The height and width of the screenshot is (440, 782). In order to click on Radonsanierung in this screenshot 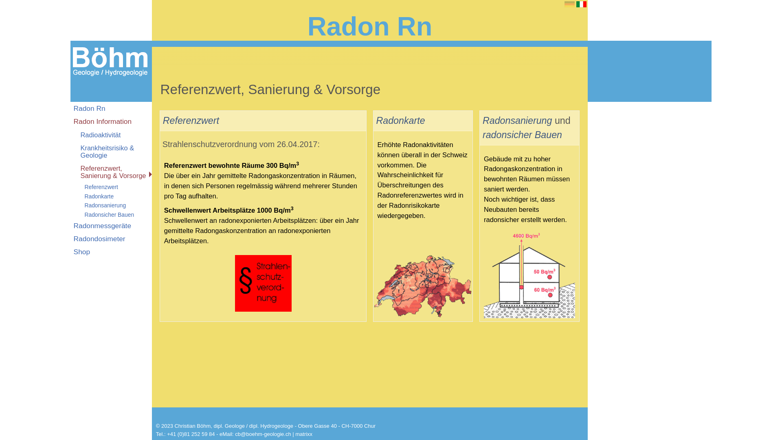, I will do `click(517, 121)`.